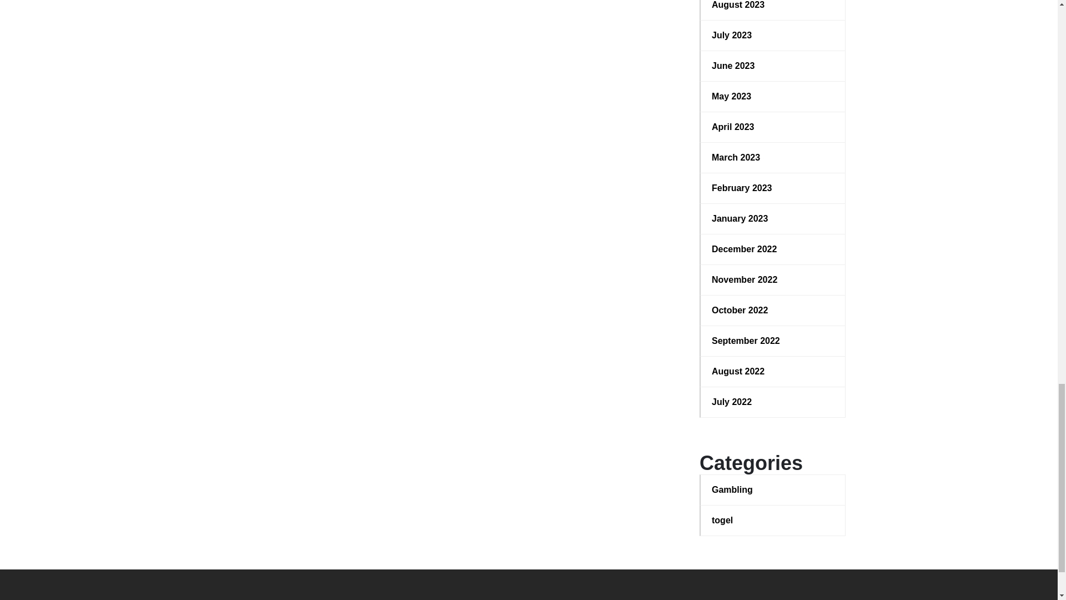  What do you see at coordinates (773, 6) in the screenshot?
I see `August 2023` at bounding box center [773, 6].